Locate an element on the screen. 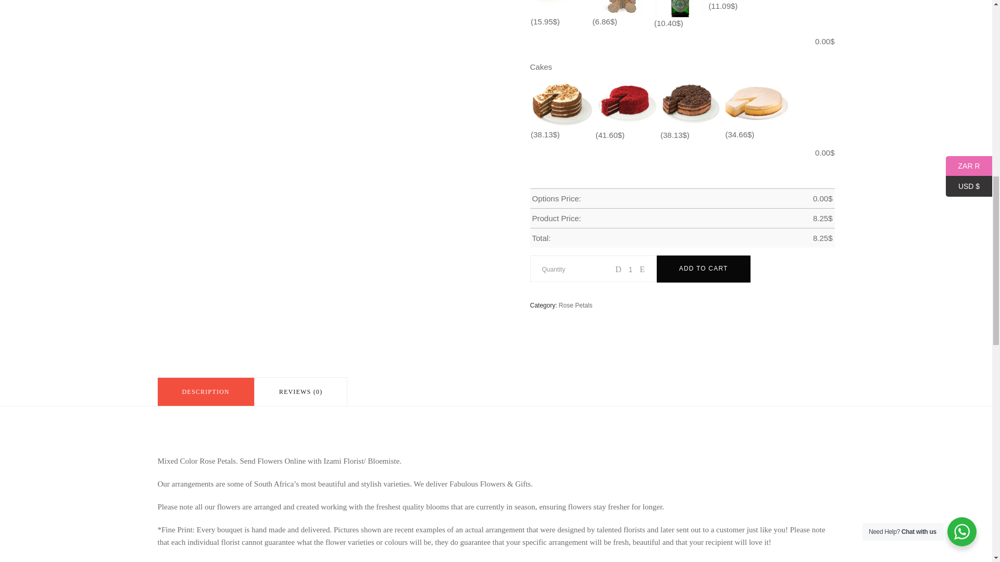  4 is located at coordinates (364, 41).